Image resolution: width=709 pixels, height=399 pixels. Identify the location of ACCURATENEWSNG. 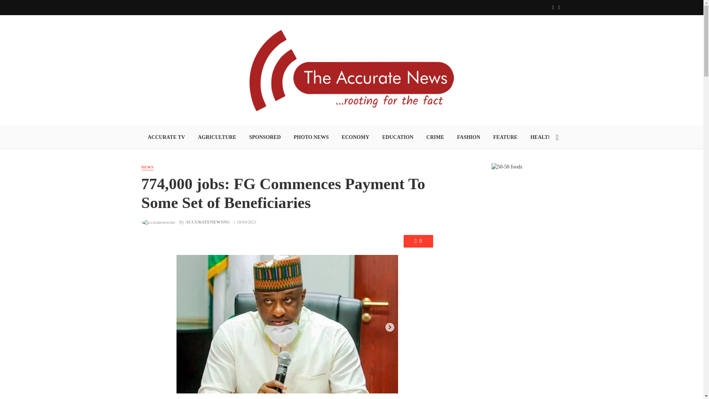
(208, 222).